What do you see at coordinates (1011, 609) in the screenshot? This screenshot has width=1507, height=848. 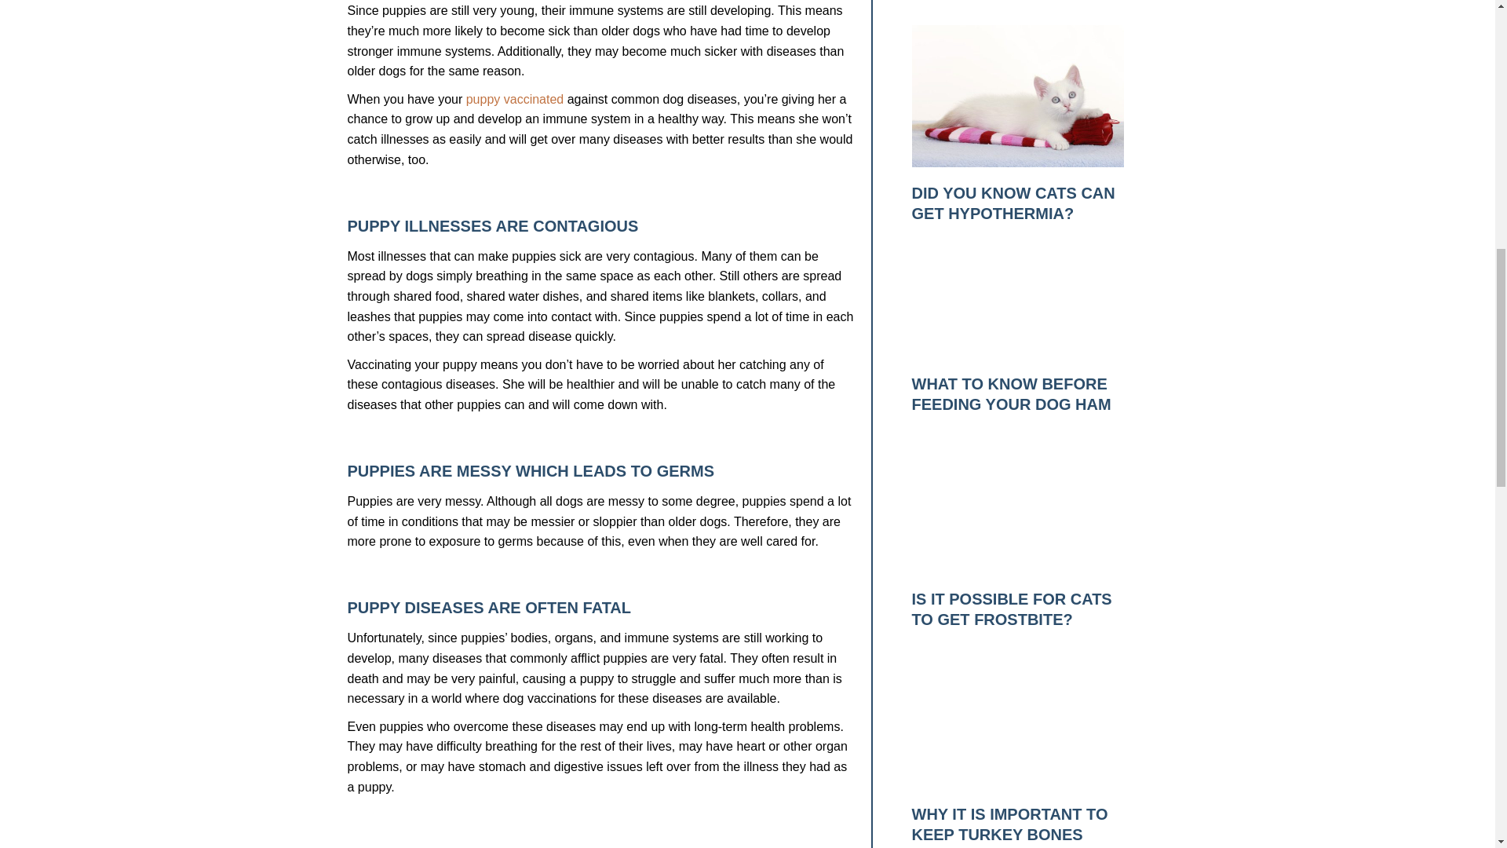 I see `Is it Possible for Cats to Get Frostbite?` at bounding box center [1011, 609].